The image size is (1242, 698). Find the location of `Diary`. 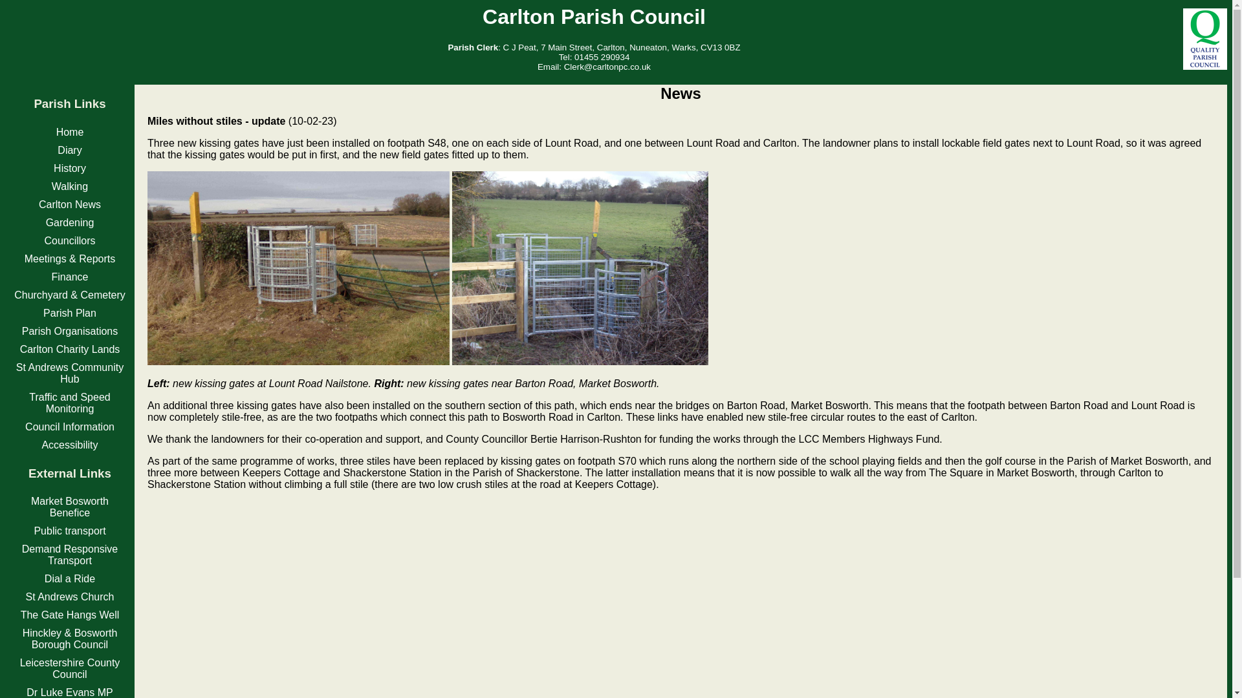

Diary is located at coordinates (69, 150).